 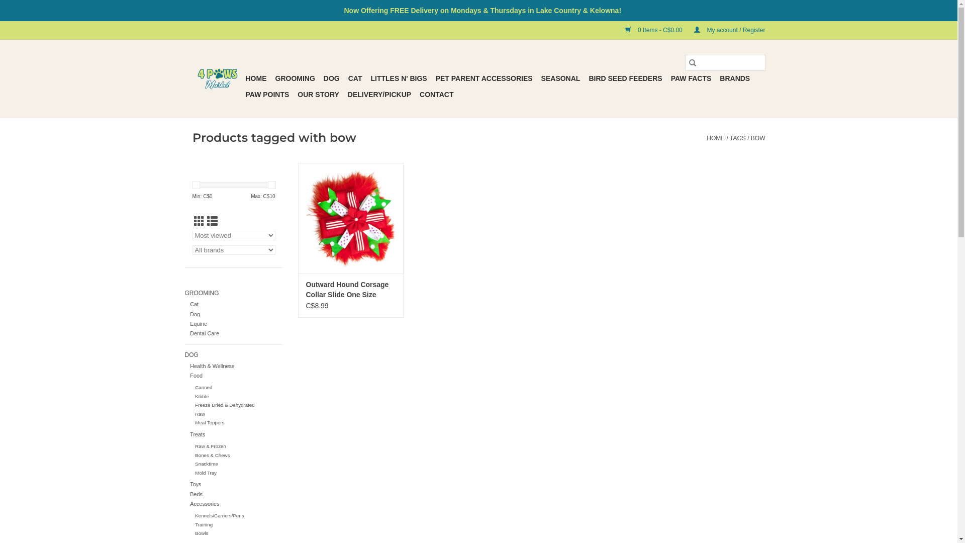 I want to click on Dental Care, so click(x=205, y=333).